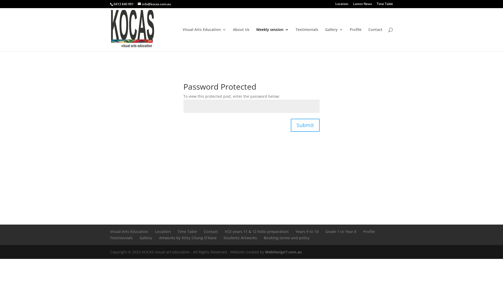 The height and width of the screenshot is (283, 503). I want to click on WebDesign7.com.au, so click(283, 252).